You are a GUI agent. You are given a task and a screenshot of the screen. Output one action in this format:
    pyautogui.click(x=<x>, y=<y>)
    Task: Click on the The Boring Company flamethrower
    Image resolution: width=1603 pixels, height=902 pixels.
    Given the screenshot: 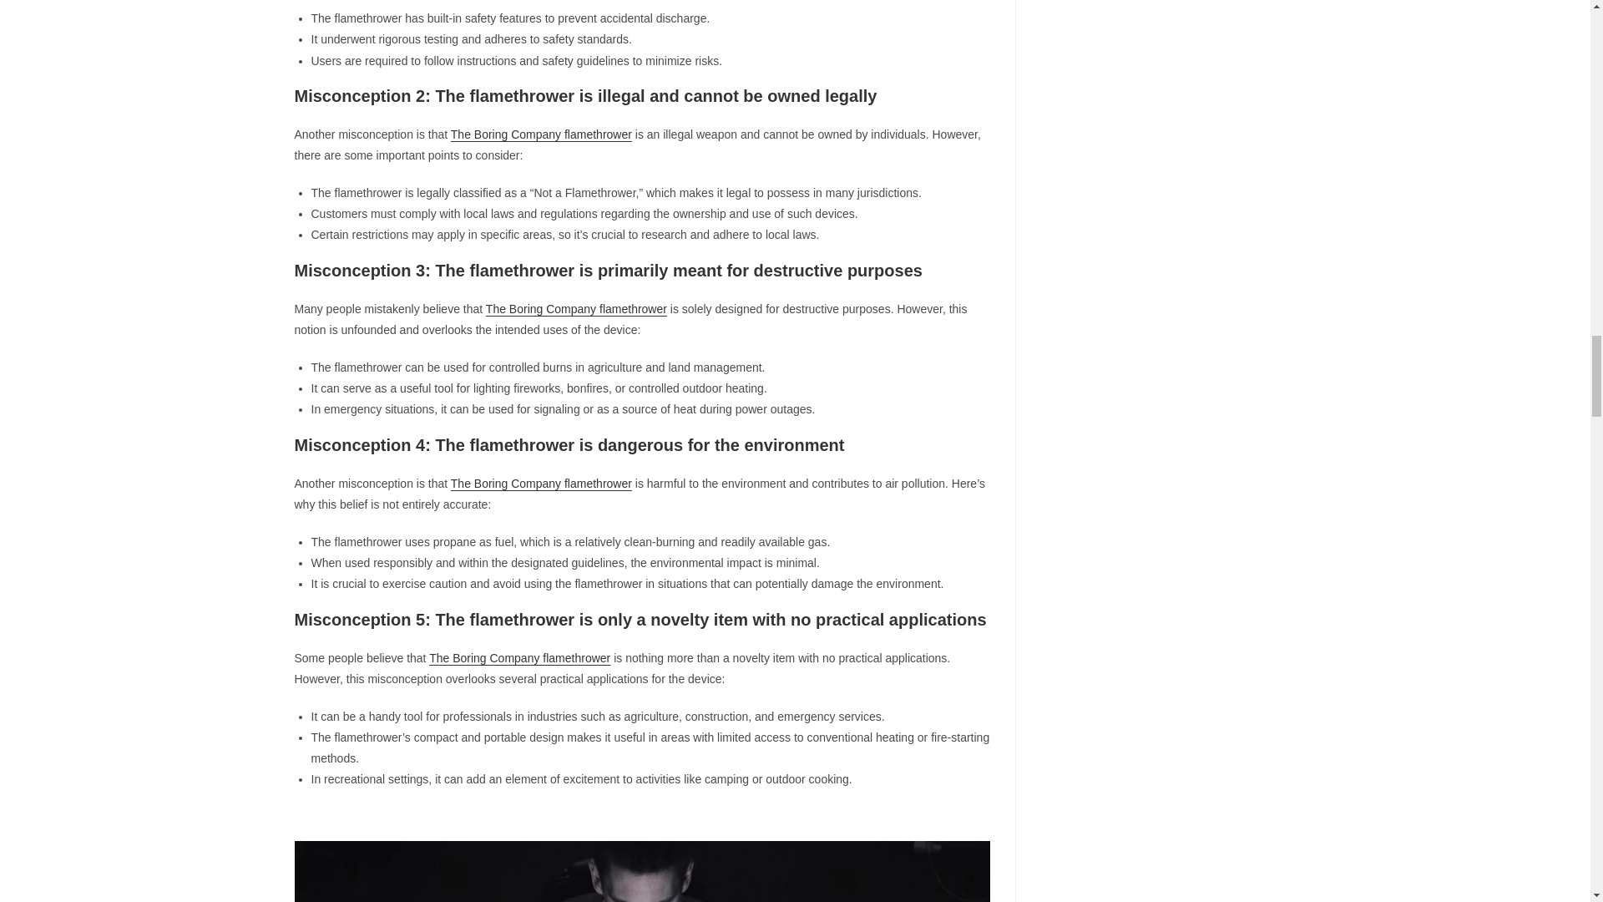 What is the action you would take?
    pyautogui.click(x=519, y=657)
    